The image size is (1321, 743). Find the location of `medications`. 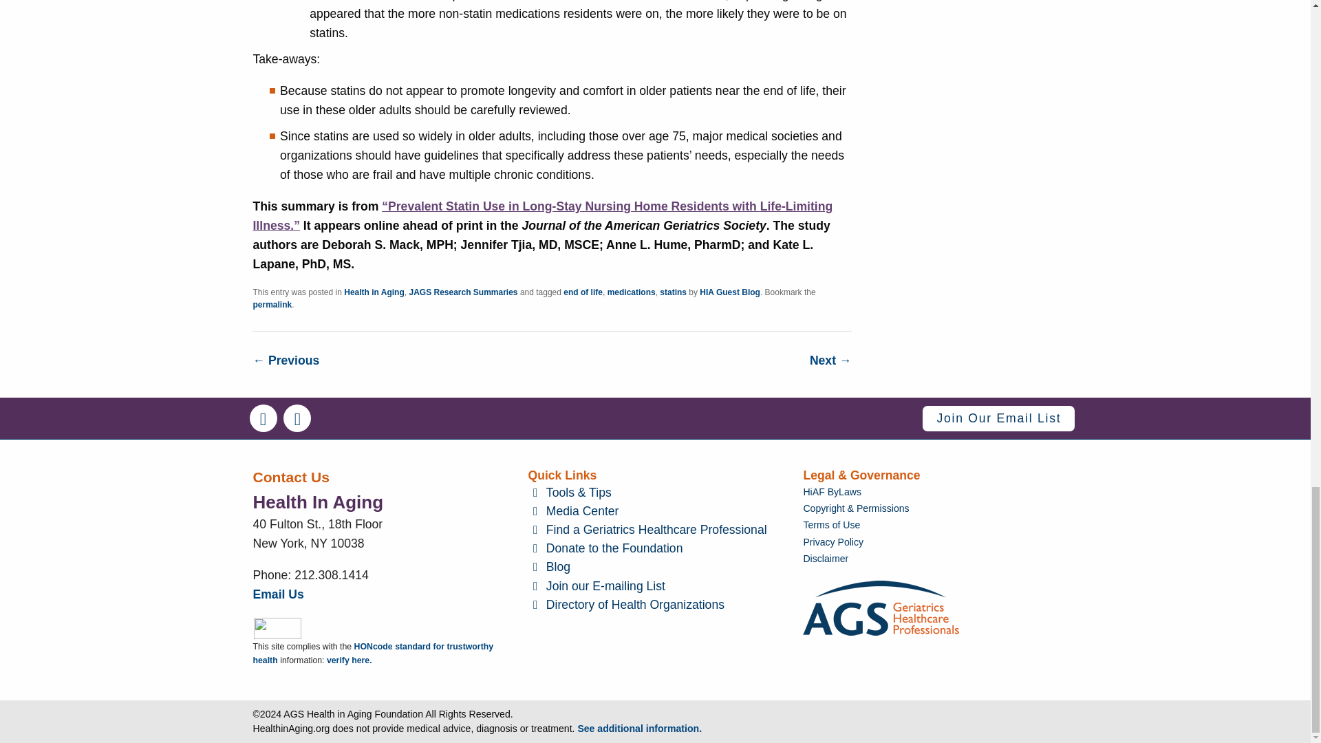

medications is located at coordinates (632, 292).